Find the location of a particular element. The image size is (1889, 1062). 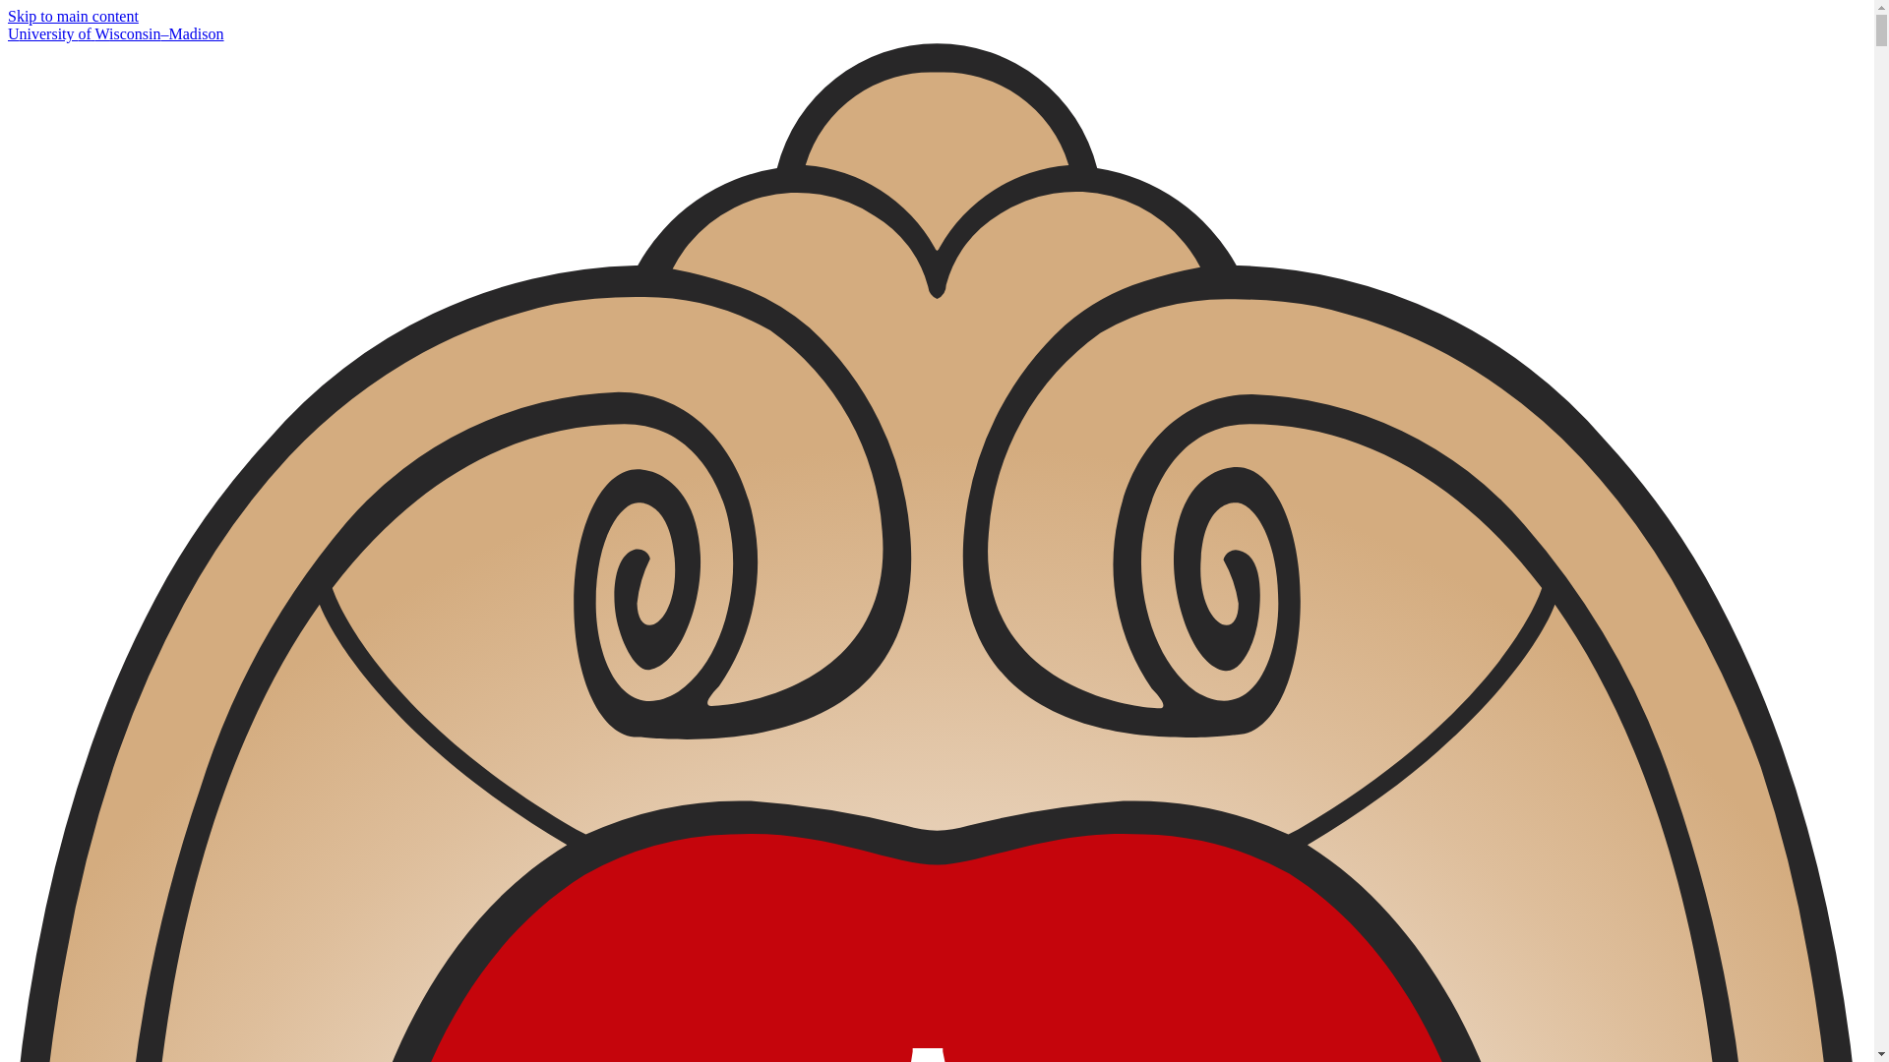

Skip to main content is located at coordinates (73, 16).